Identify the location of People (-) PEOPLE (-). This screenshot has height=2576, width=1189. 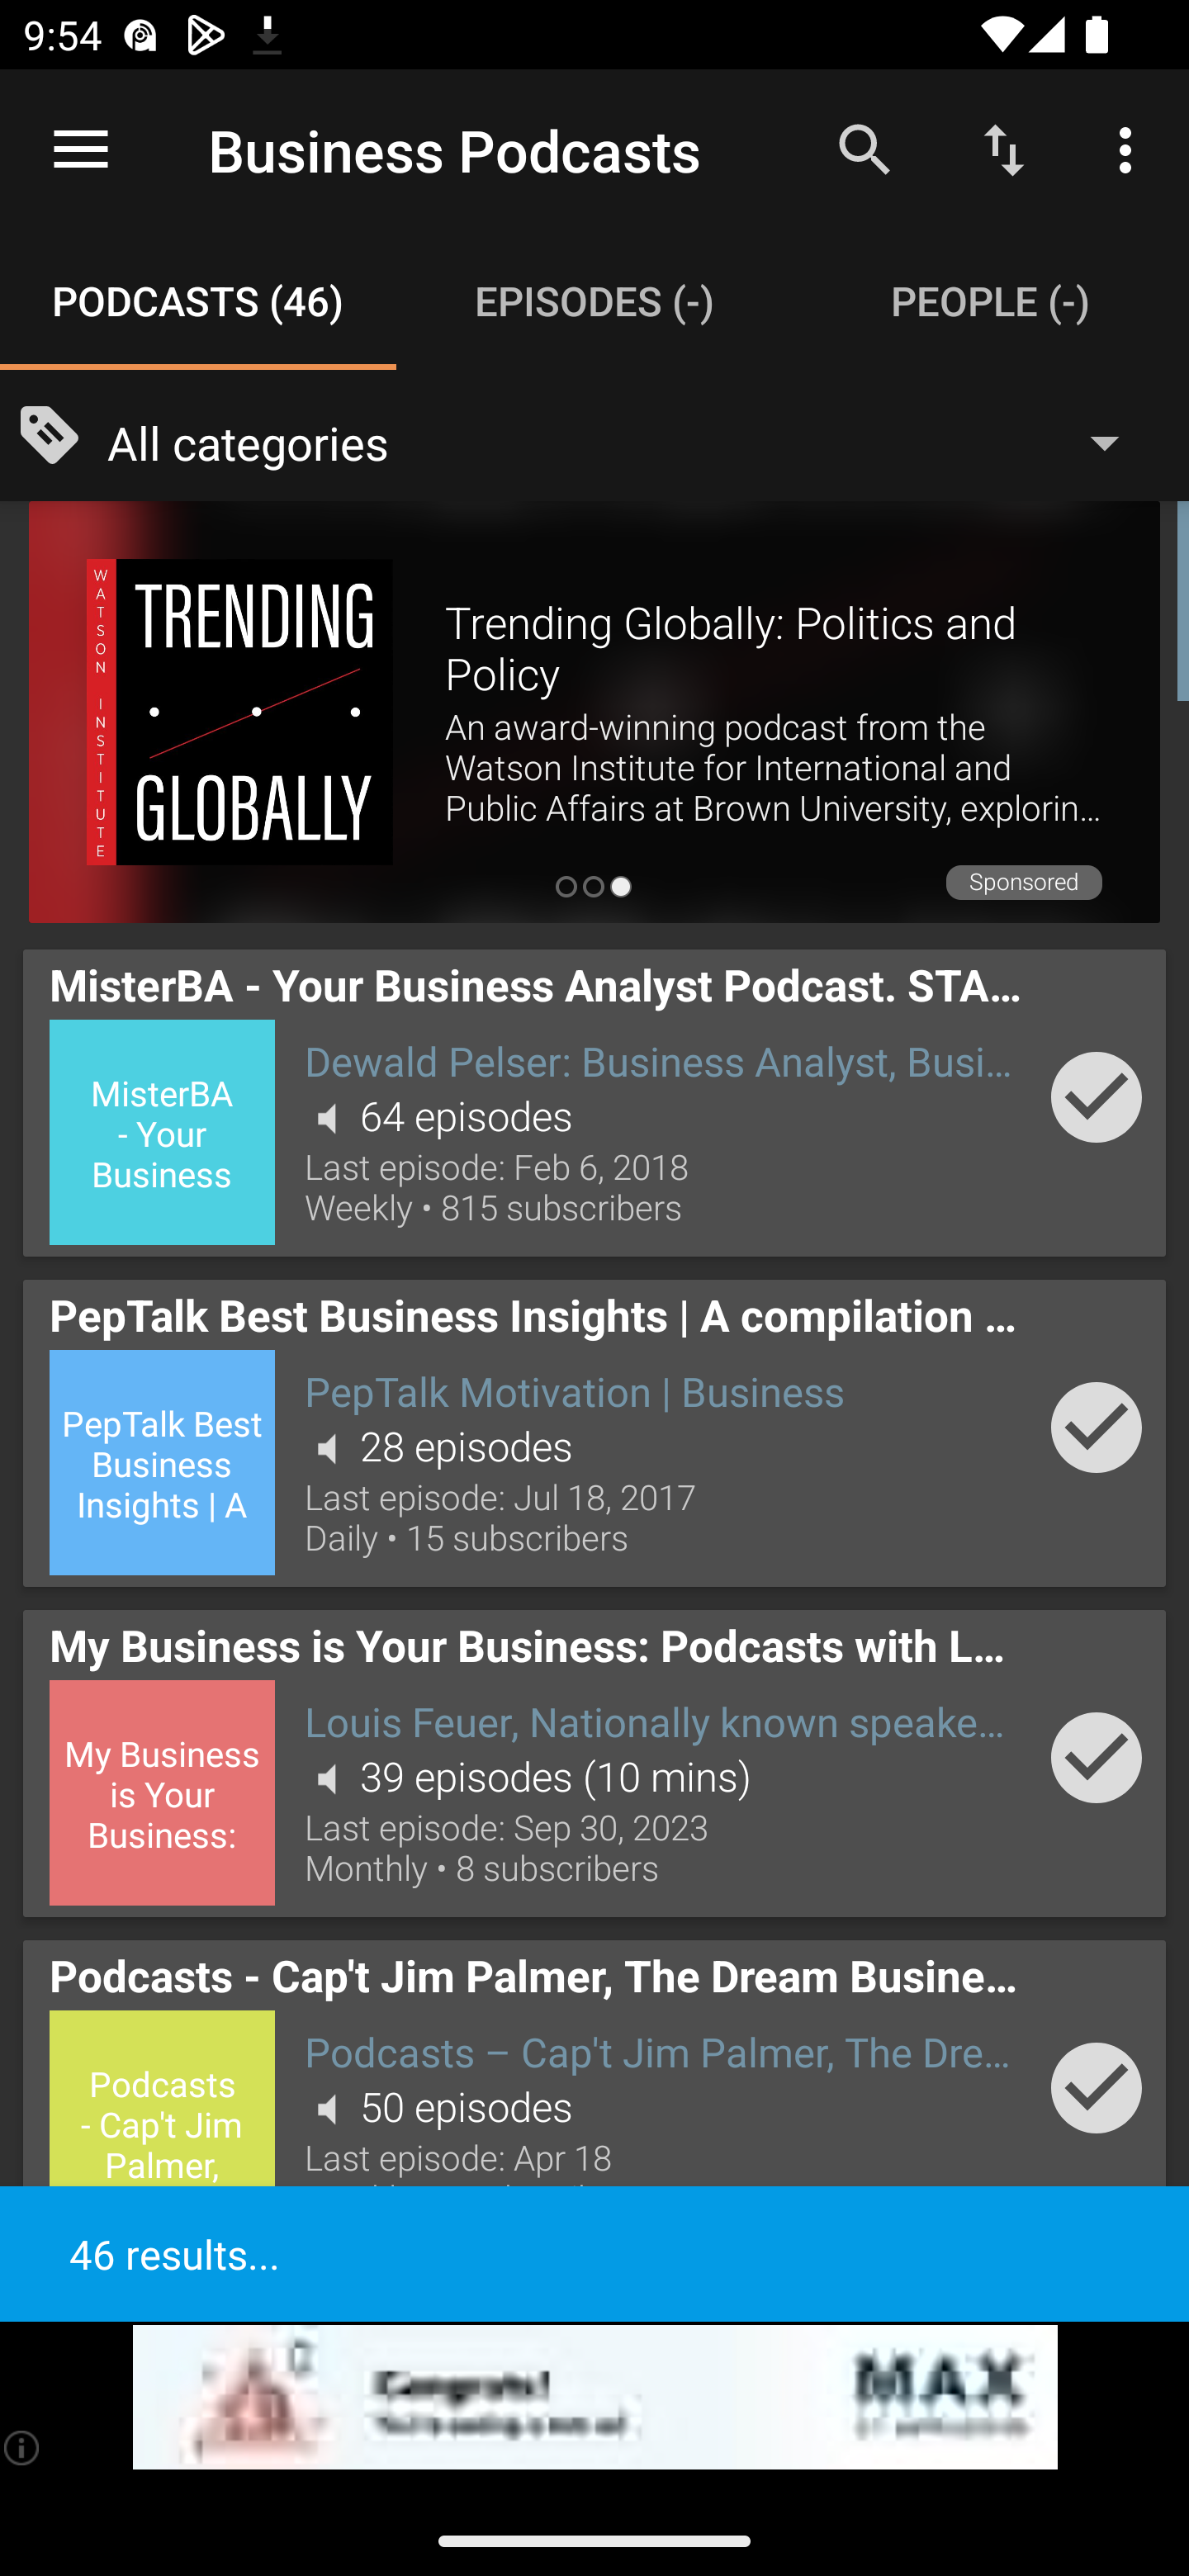
(991, 301).